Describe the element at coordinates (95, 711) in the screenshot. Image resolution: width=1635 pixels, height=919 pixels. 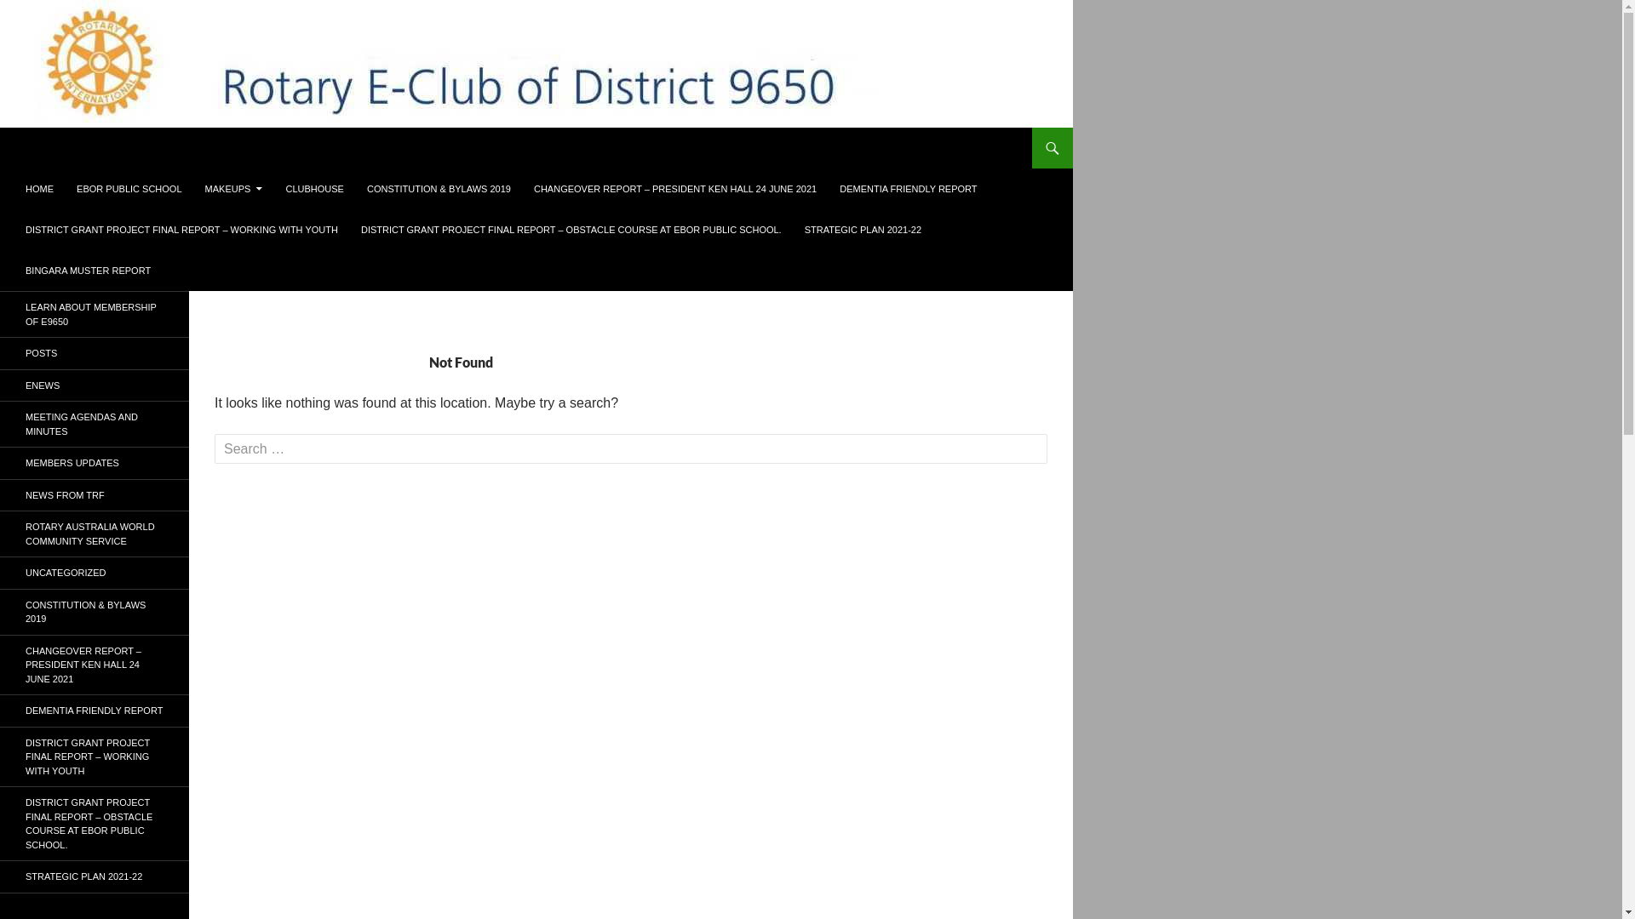
I see `DEMENTIA FRIENDLY REPORT` at that location.